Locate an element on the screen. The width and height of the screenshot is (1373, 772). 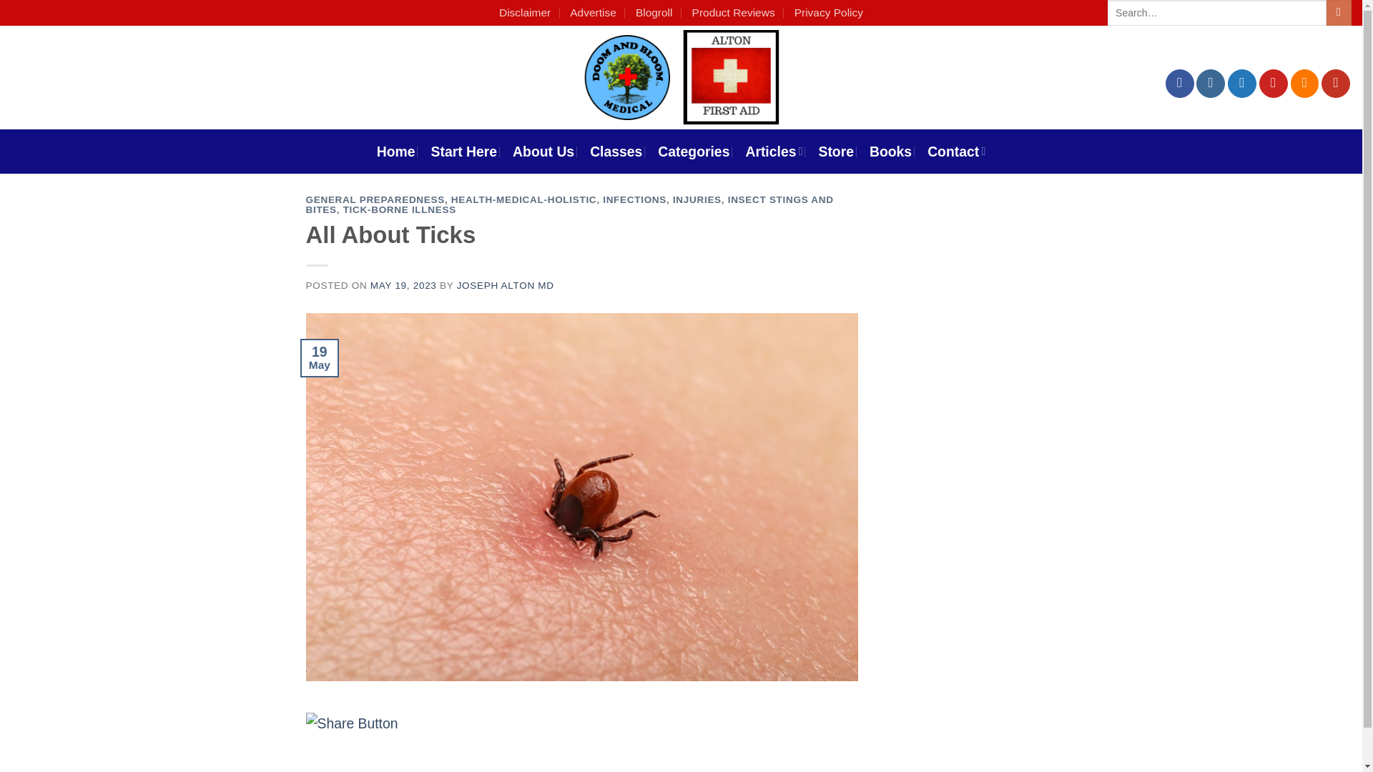
TICK-BORNE ILLNESS is located at coordinates (399, 210).